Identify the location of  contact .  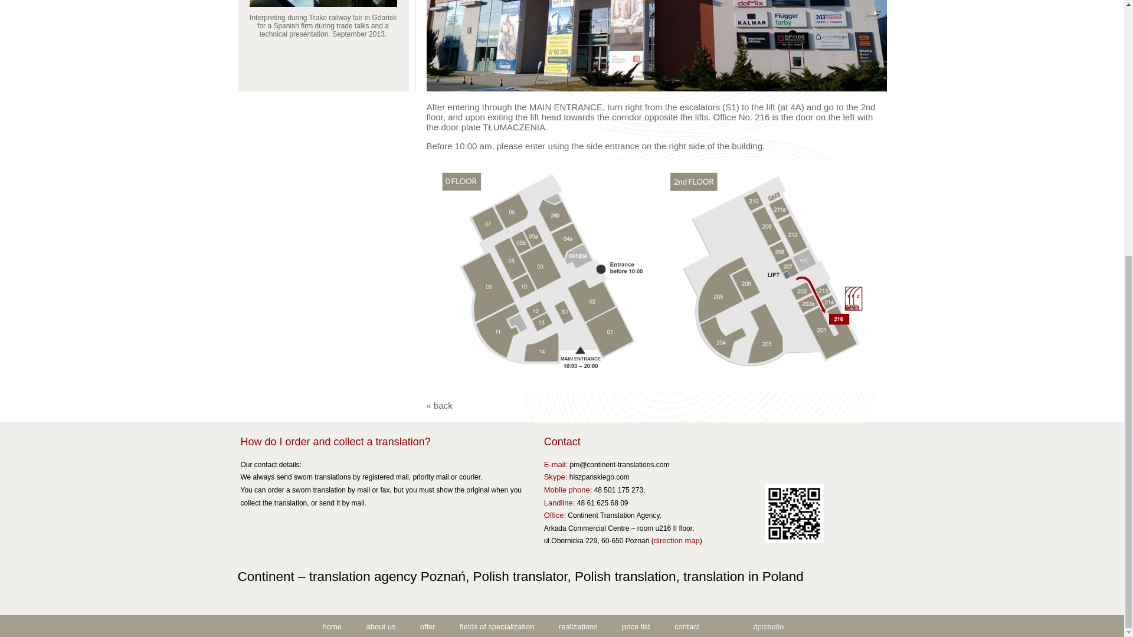
(686, 626).